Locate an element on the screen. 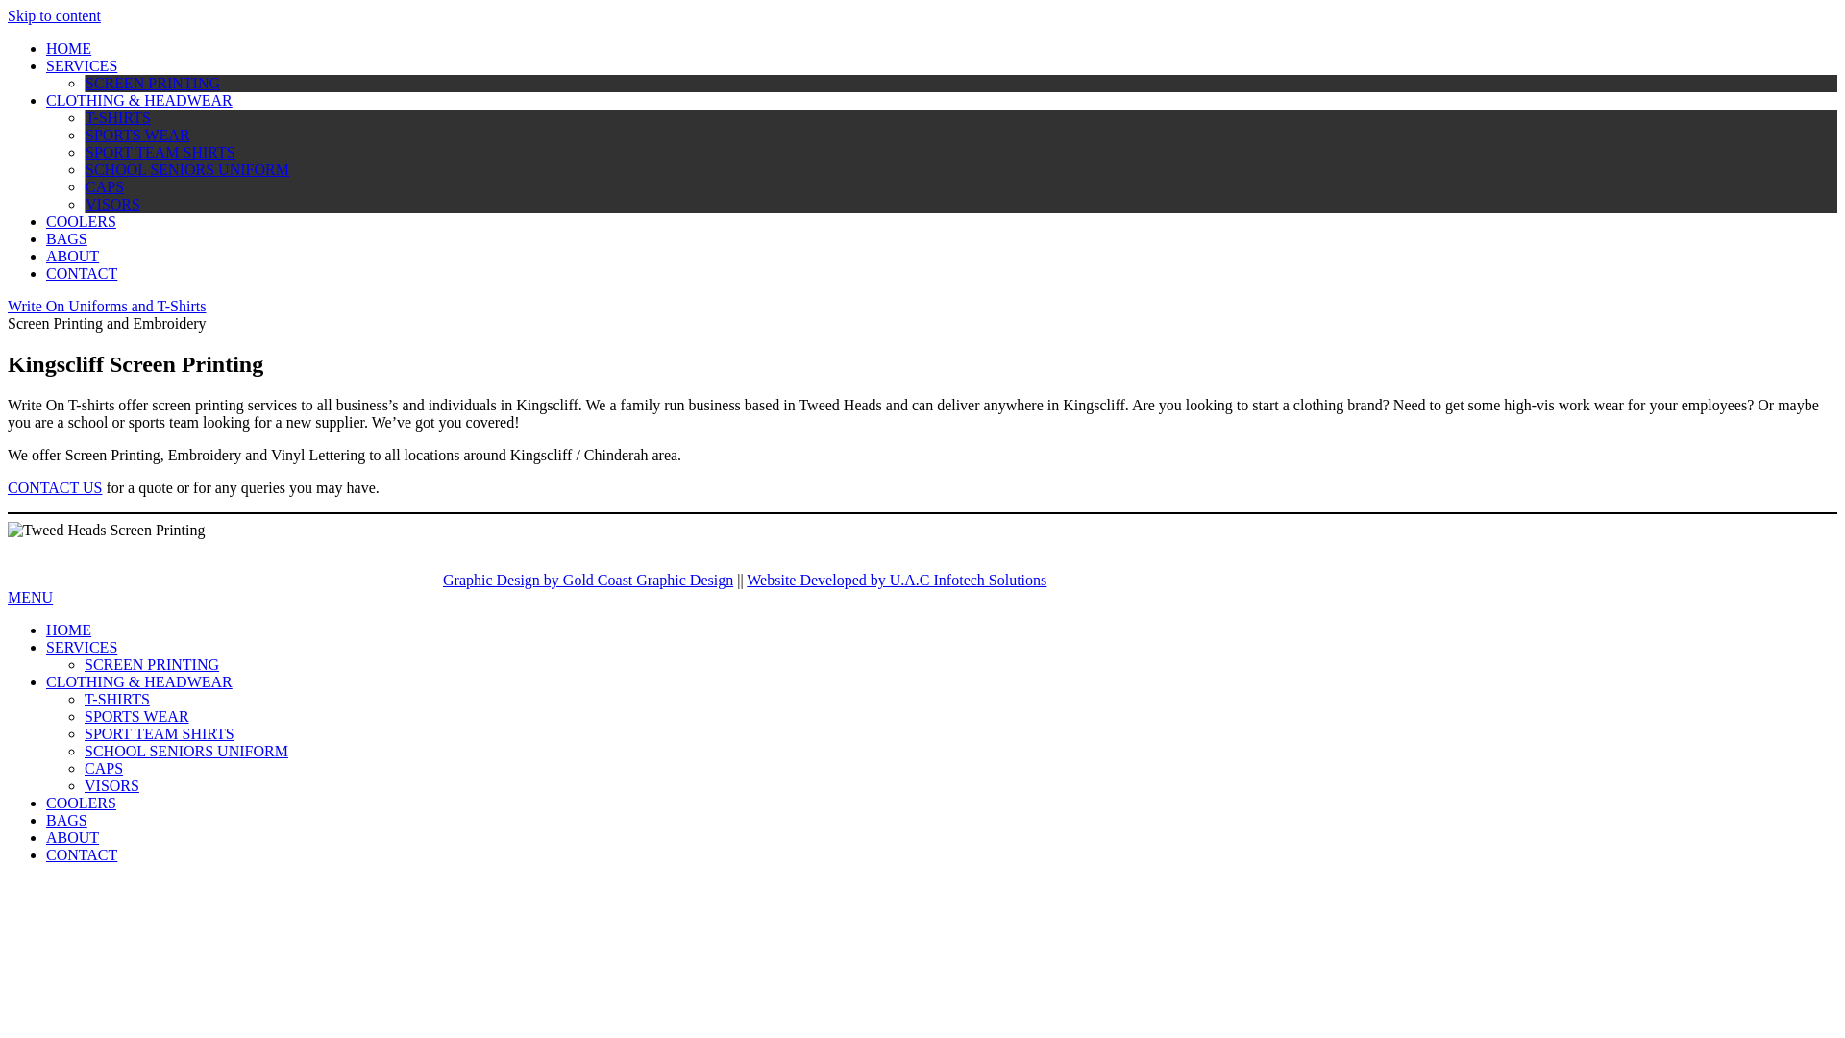  CLOTHING & HEADWEAR is located at coordinates (139, 100).